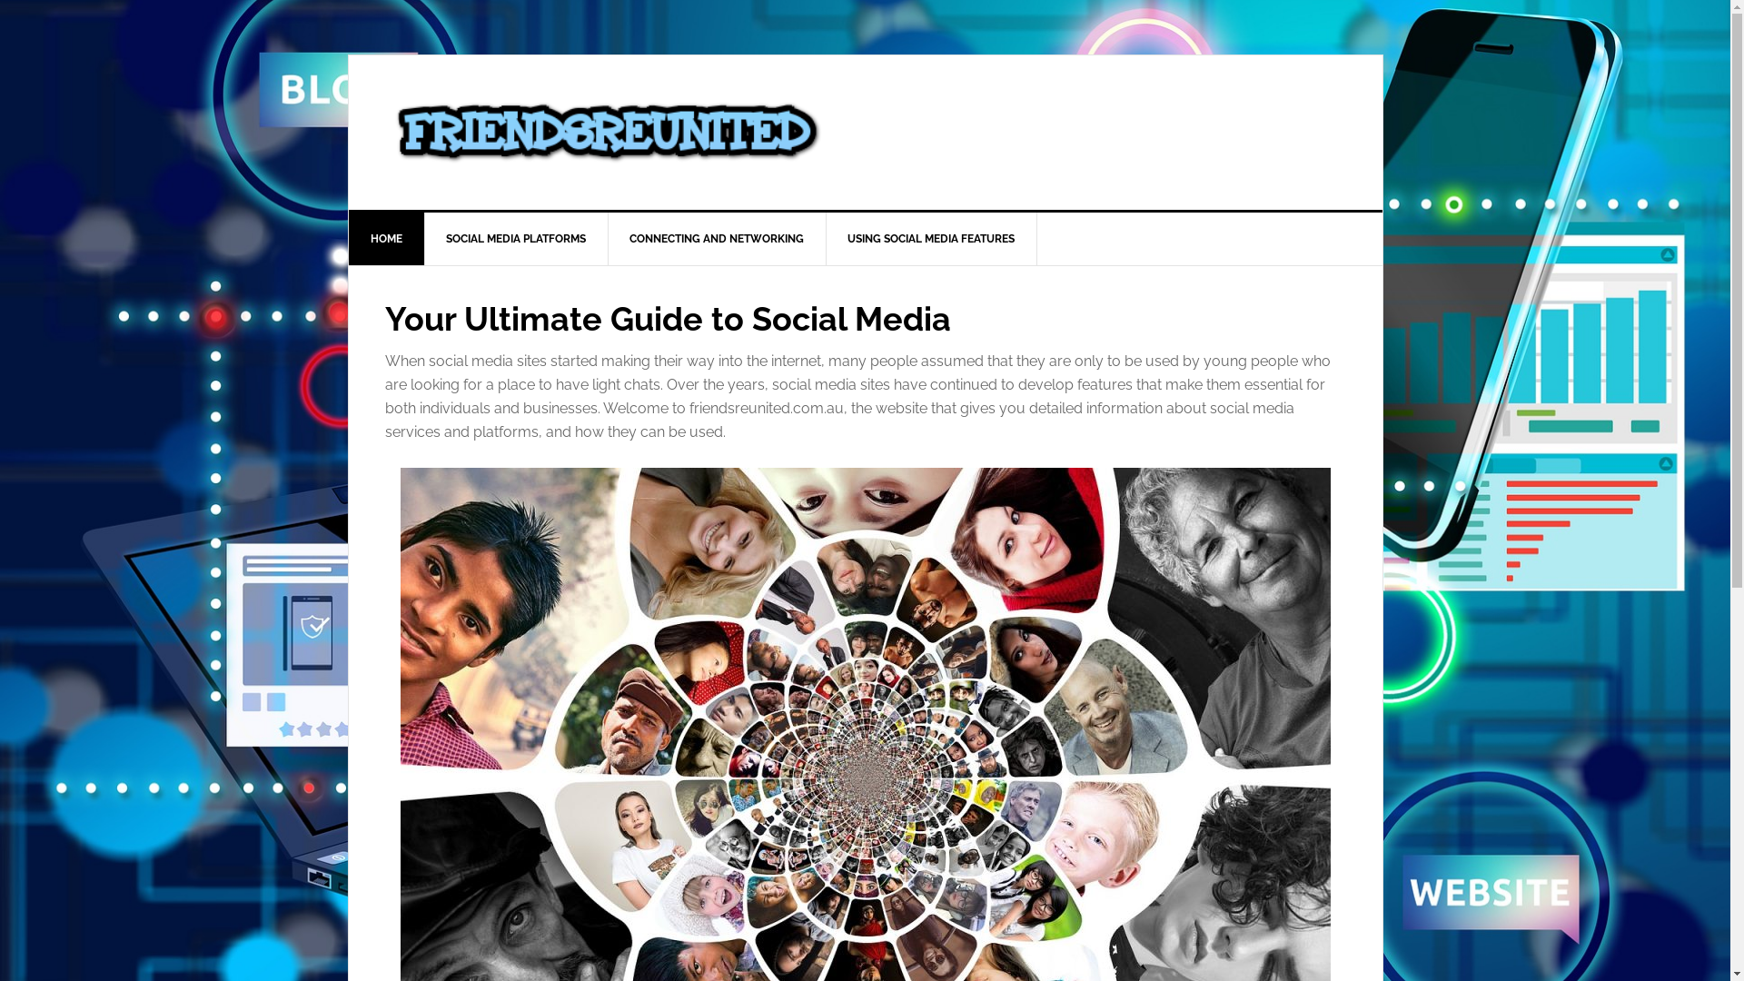  I want to click on SOCIAL MEDIA PLATFORMS, so click(516, 239).